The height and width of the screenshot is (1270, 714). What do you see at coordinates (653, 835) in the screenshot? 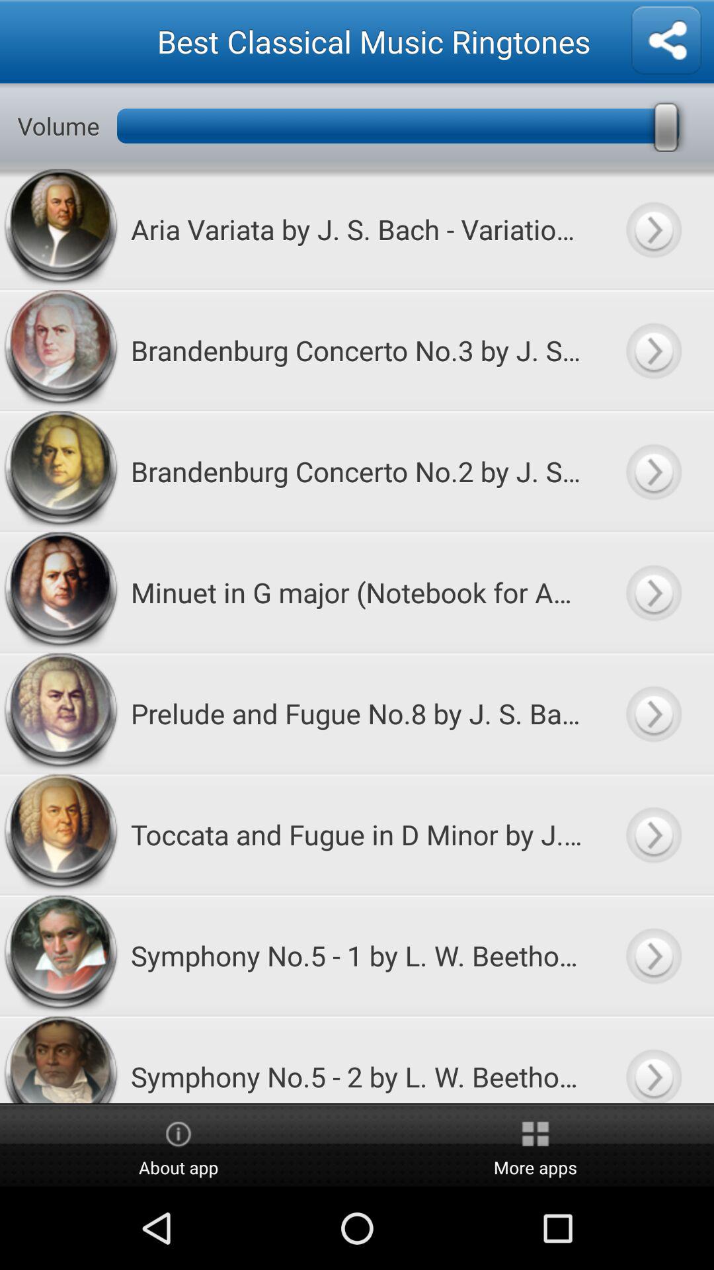
I see `next` at bounding box center [653, 835].